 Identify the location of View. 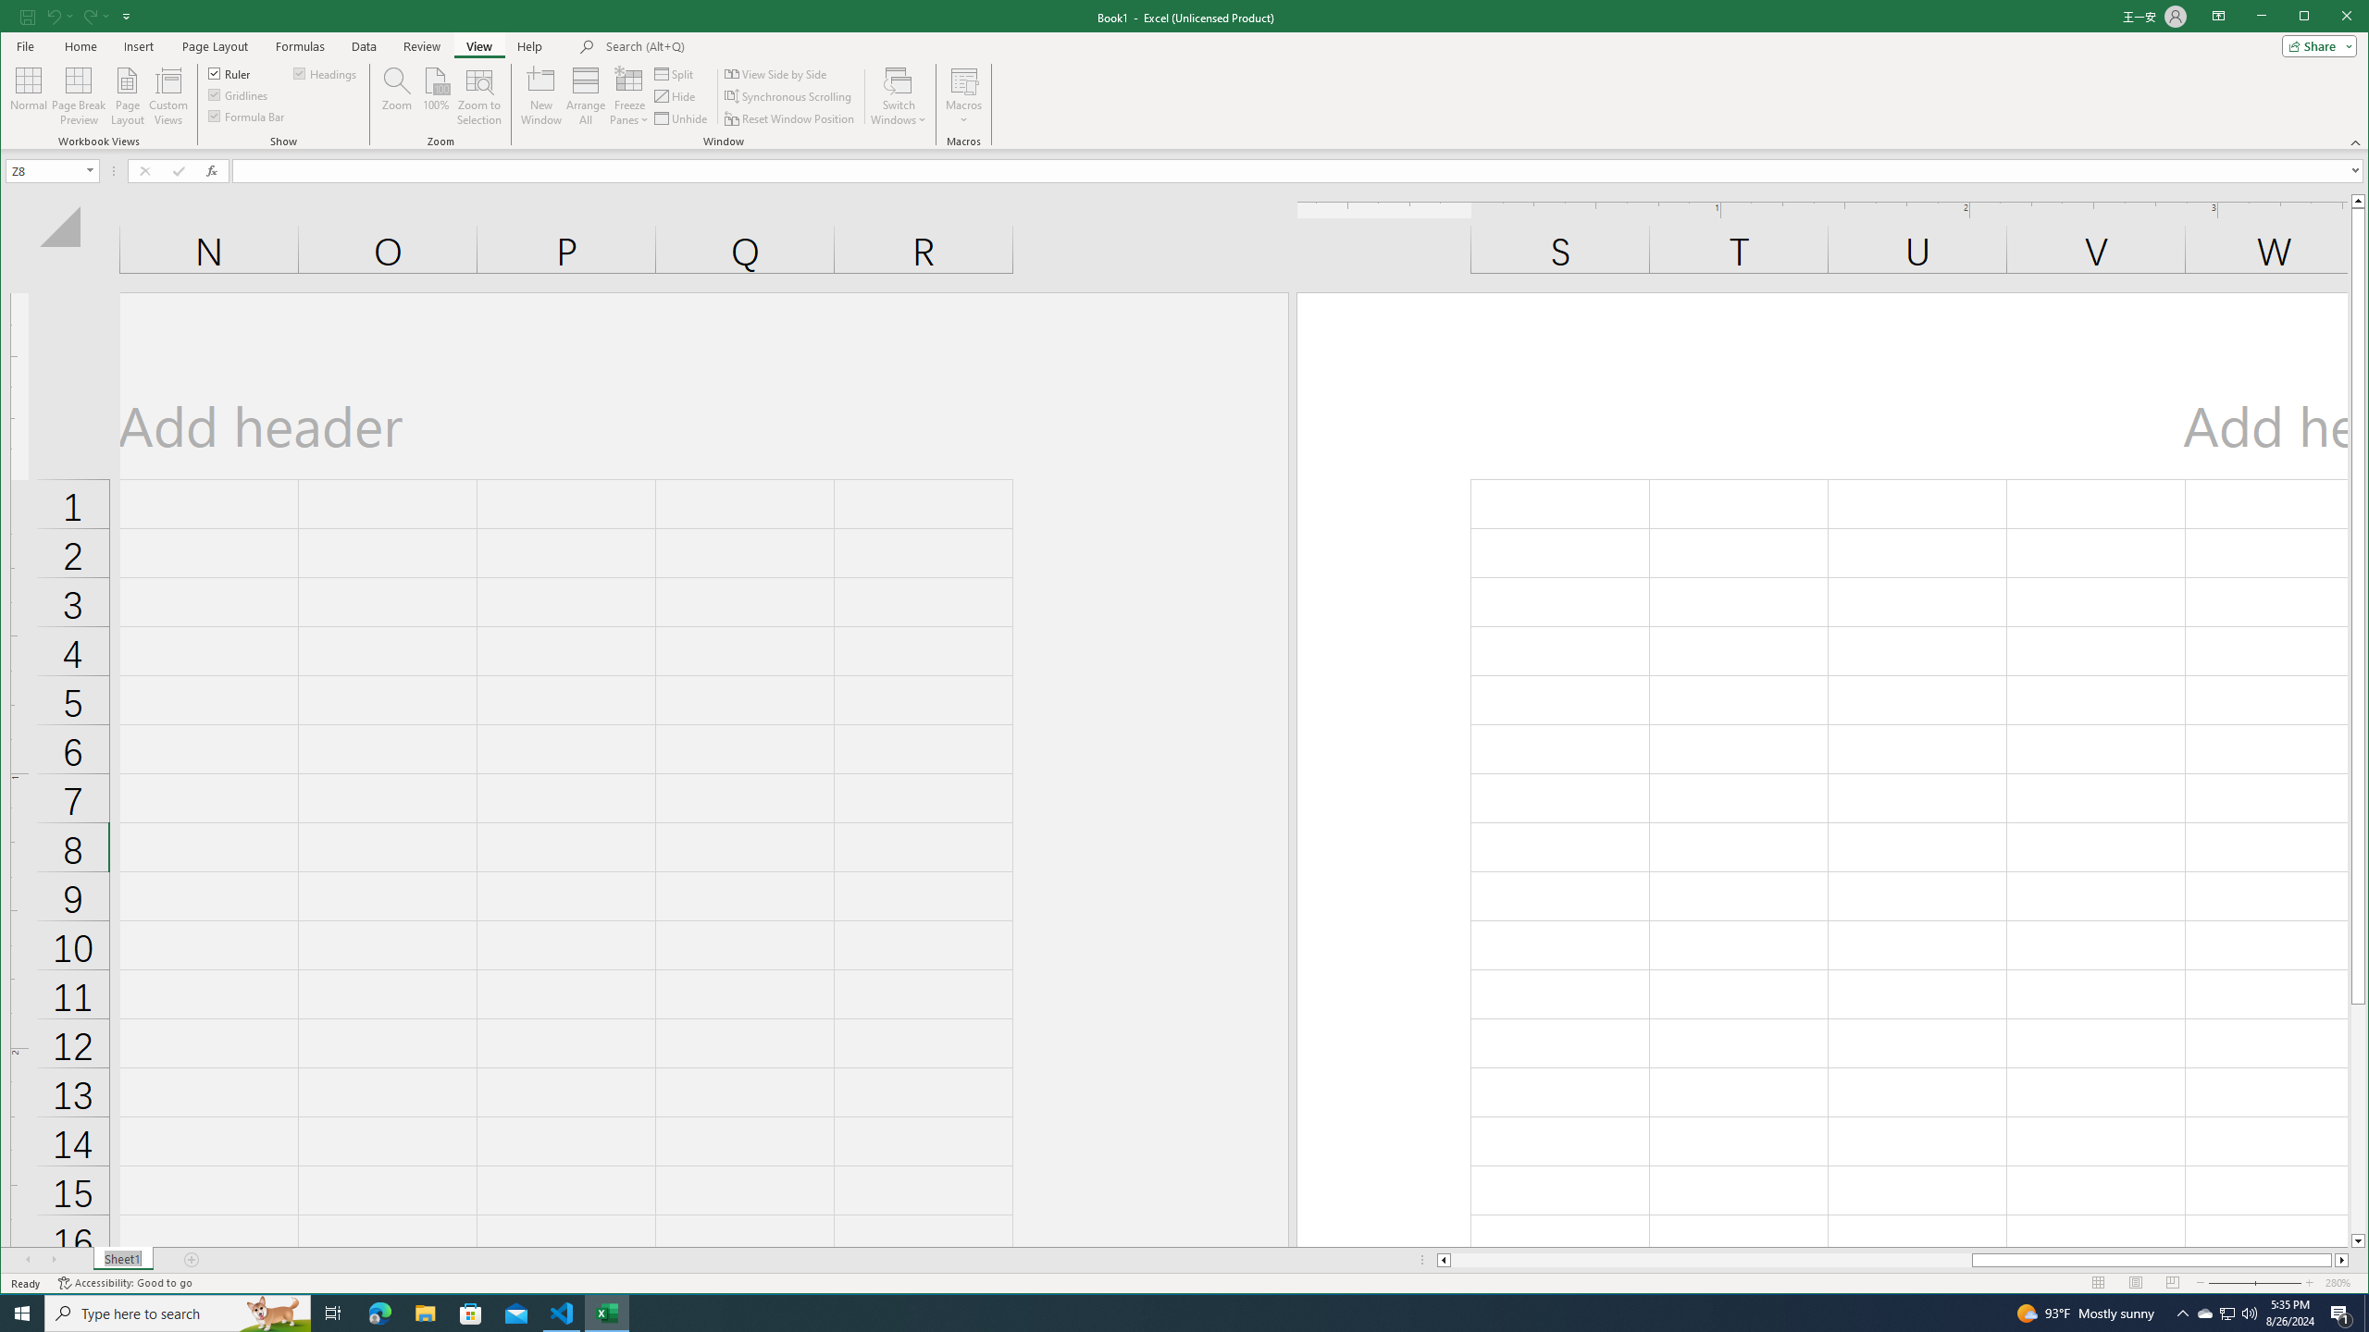
(479, 46).